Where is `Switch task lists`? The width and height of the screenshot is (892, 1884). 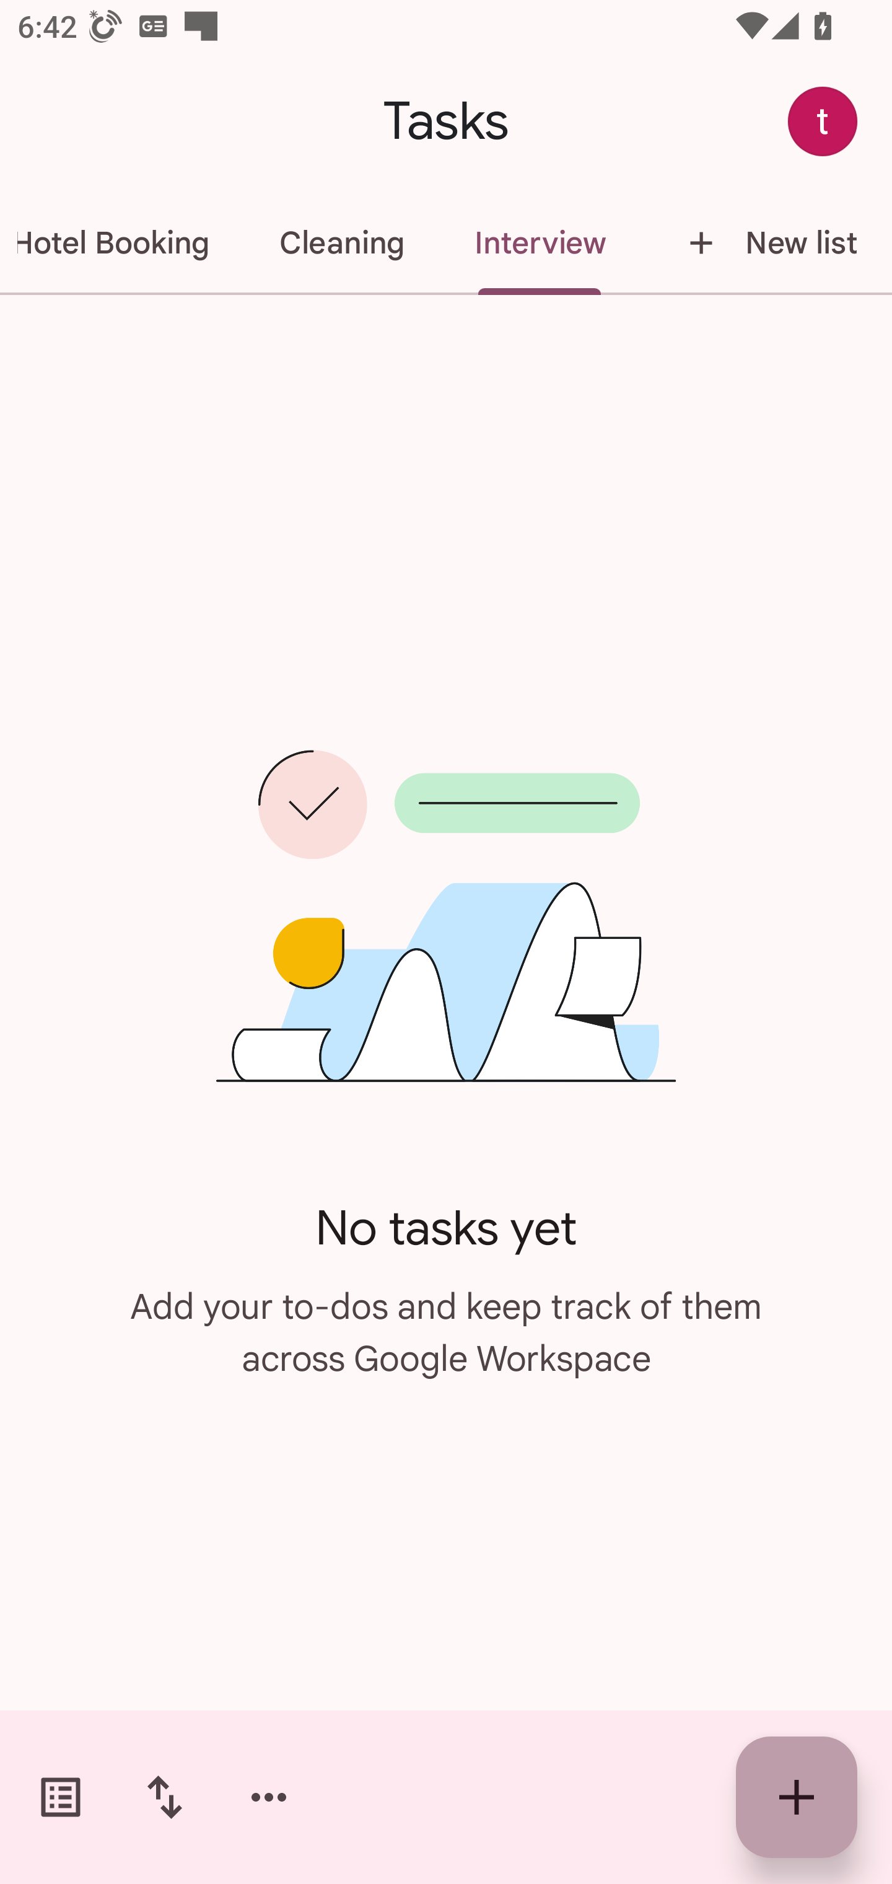 Switch task lists is located at coordinates (61, 1797).